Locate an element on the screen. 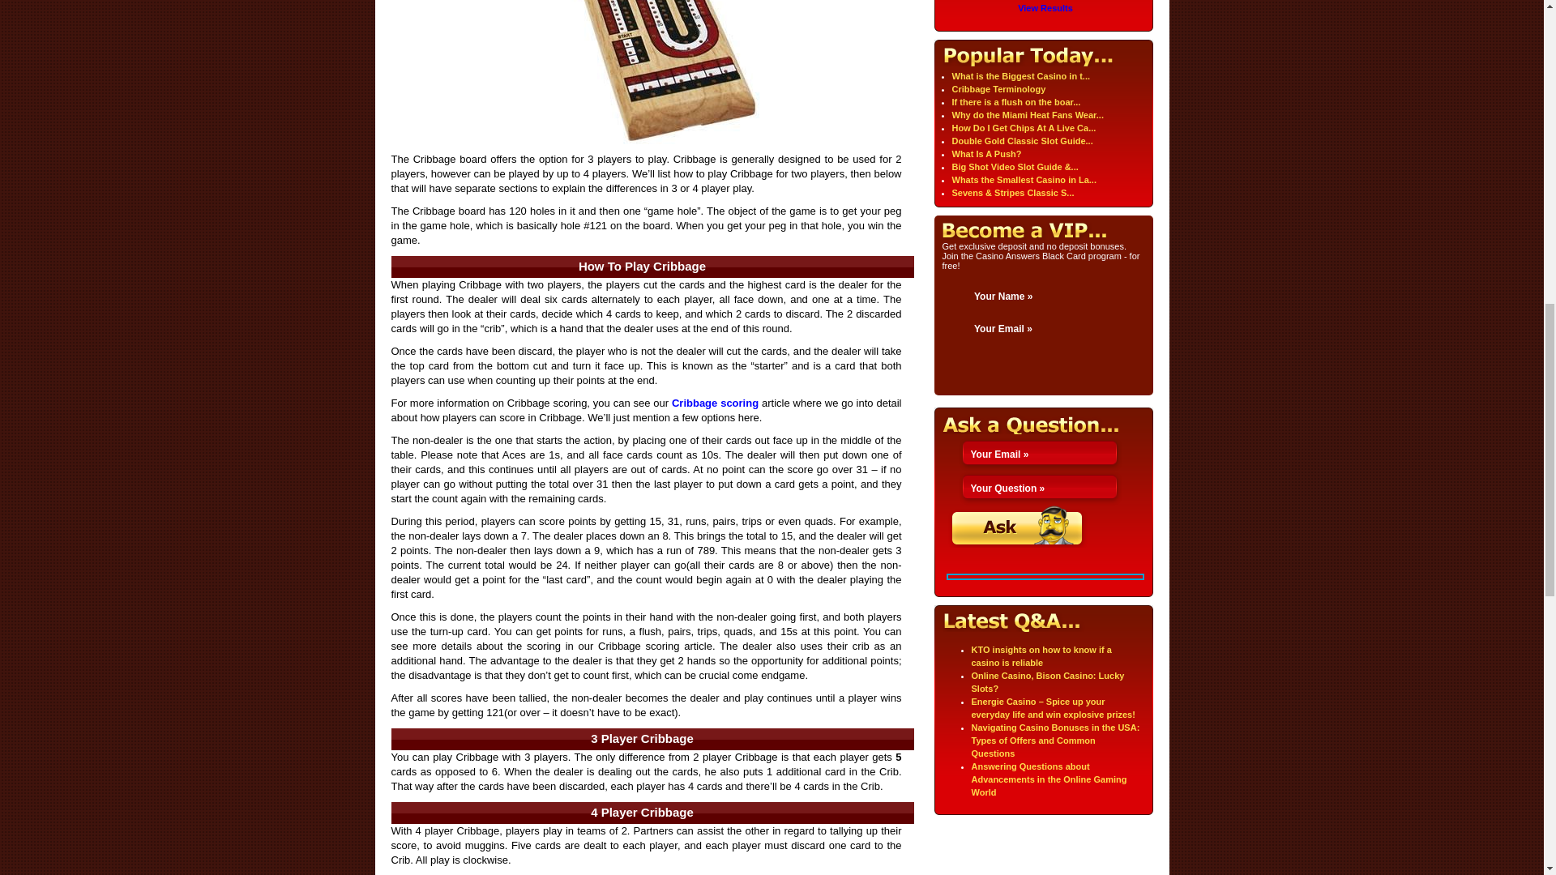 The image size is (1556, 875). How Do I Get Chips At A Live Casino? is located at coordinates (1023, 128).